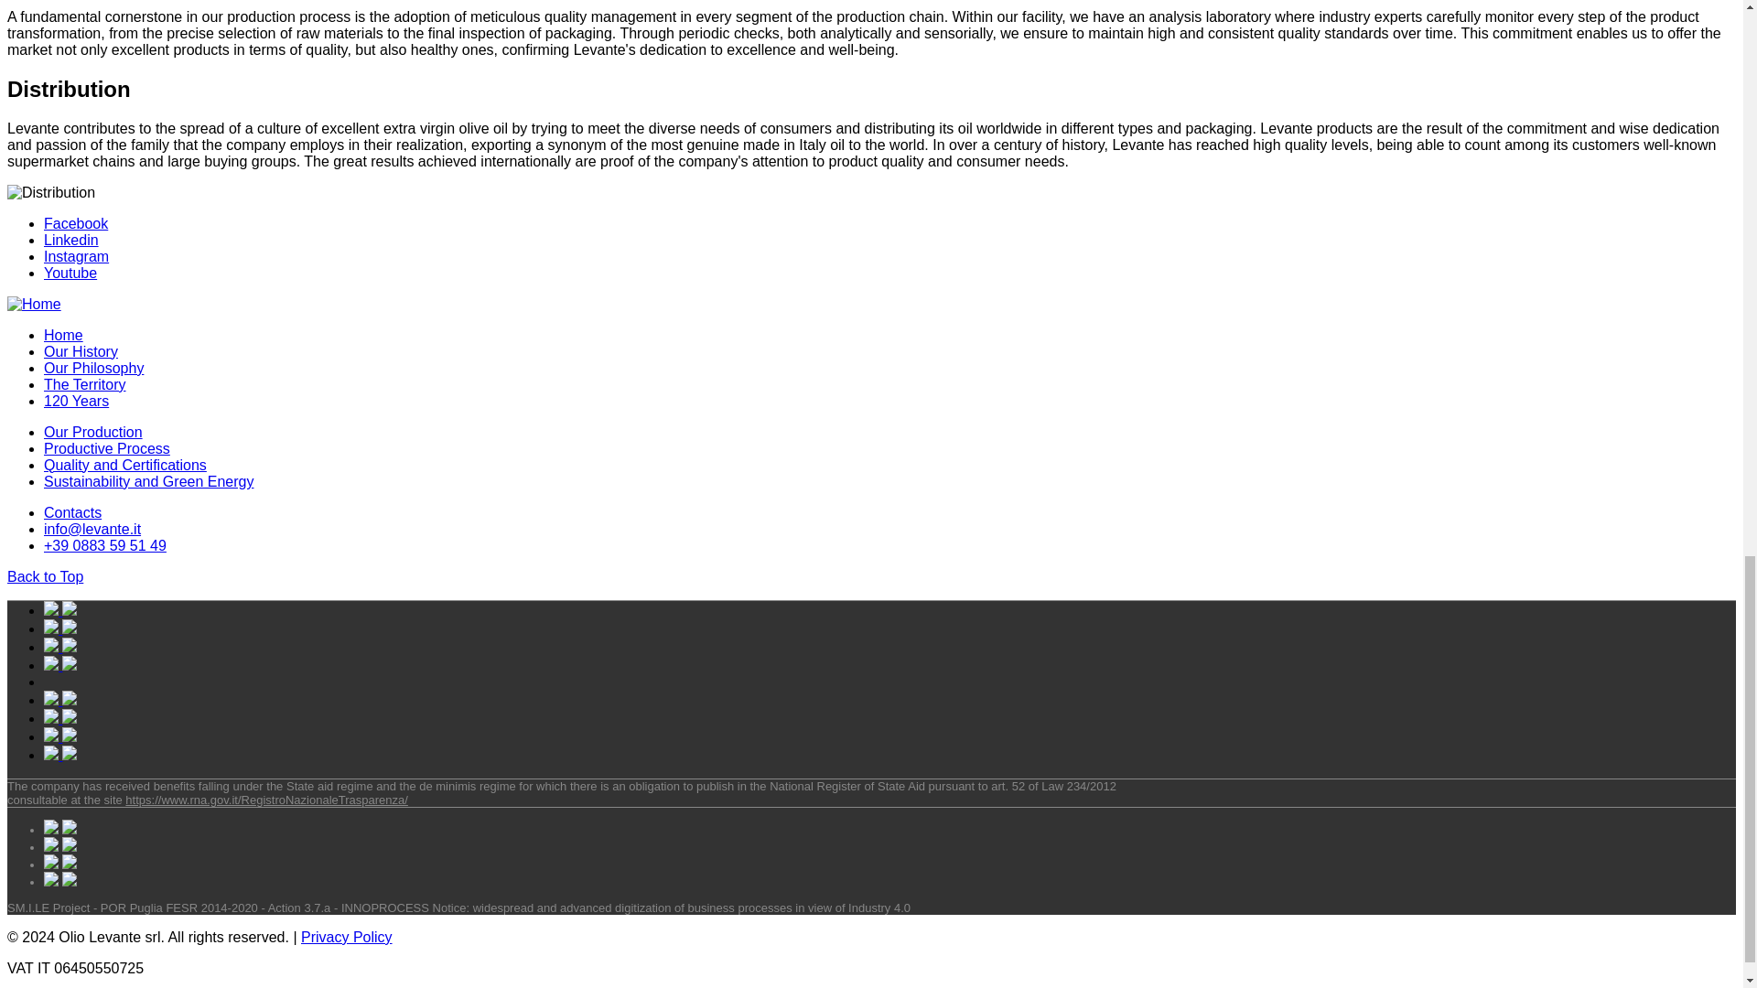  I want to click on Sustainability and Green Energy, so click(148, 481).